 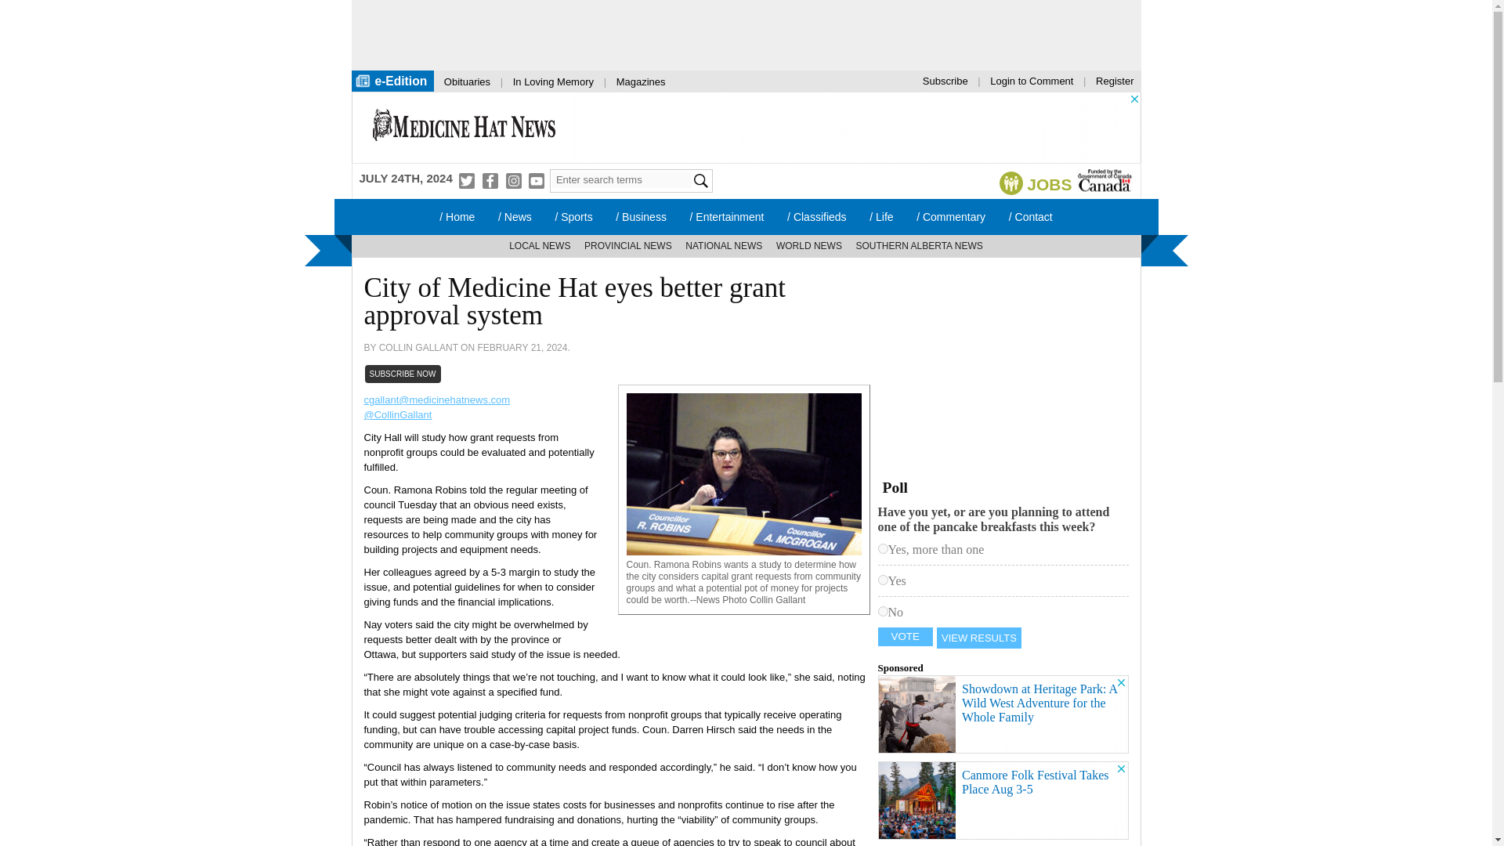 What do you see at coordinates (628, 246) in the screenshot?
I see `PROVINCIAL NEWS` at bounding box center [628, 246].